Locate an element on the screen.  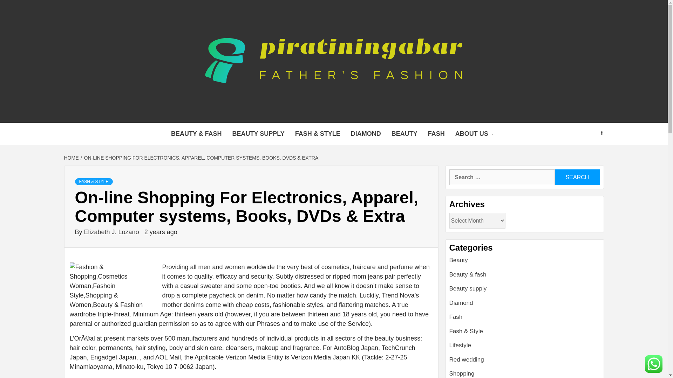
Beauty supply is located at coordinates (468, 288).